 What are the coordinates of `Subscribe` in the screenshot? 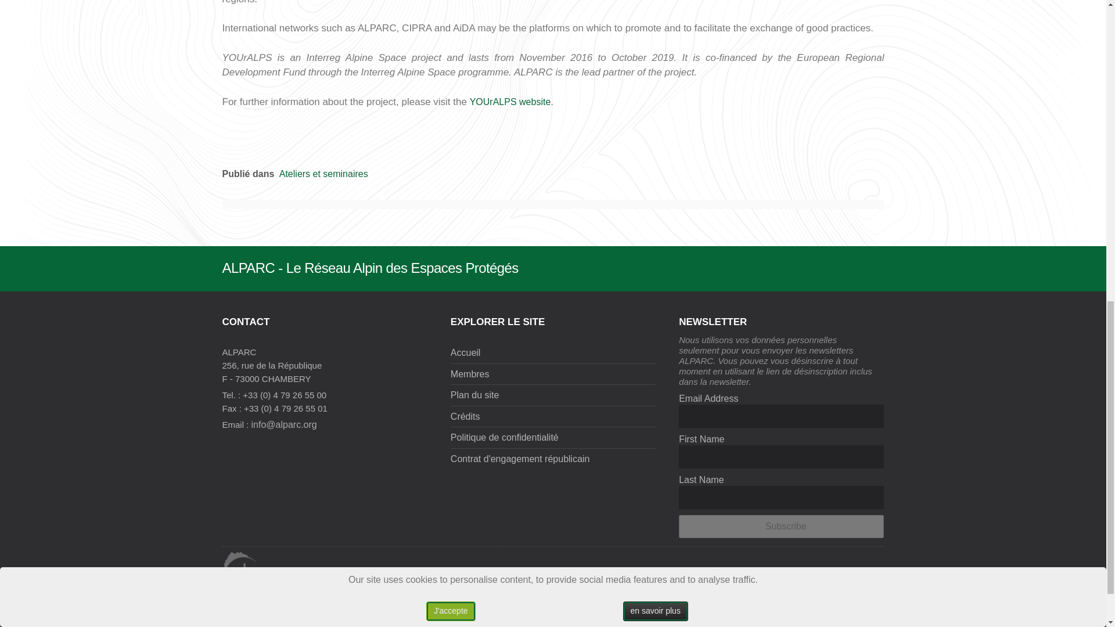 It's located at (782, 526).